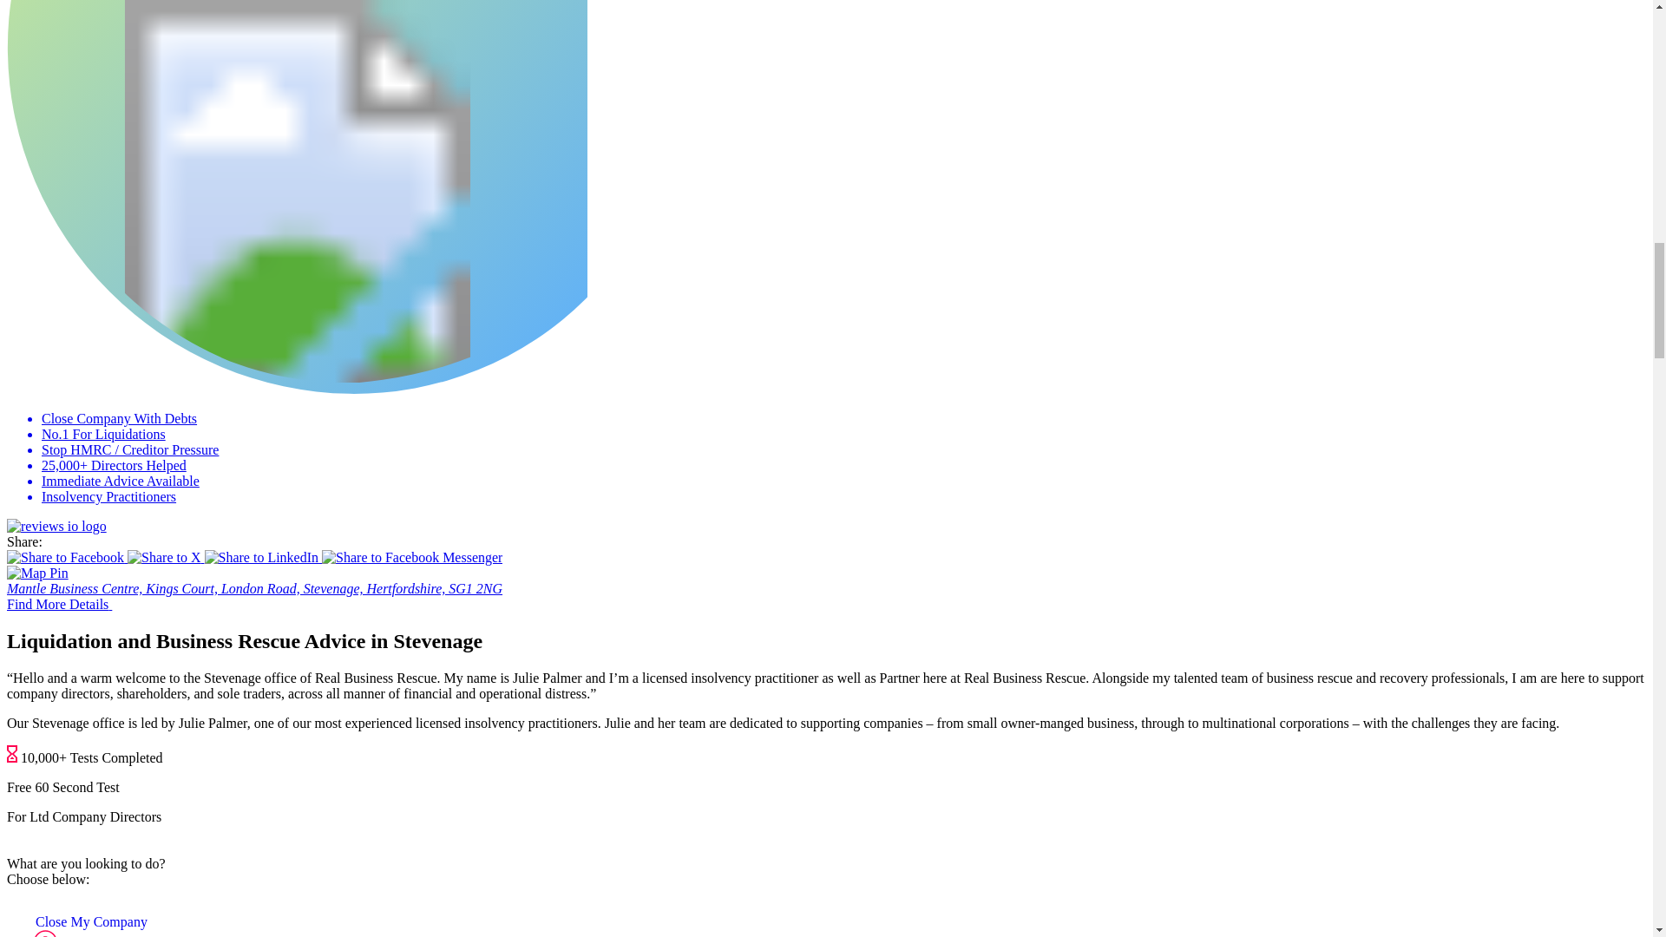  What do you see at coordinates (165, 557) in the screenshot?
I see `Share via X` at bounding box center [165, 557].